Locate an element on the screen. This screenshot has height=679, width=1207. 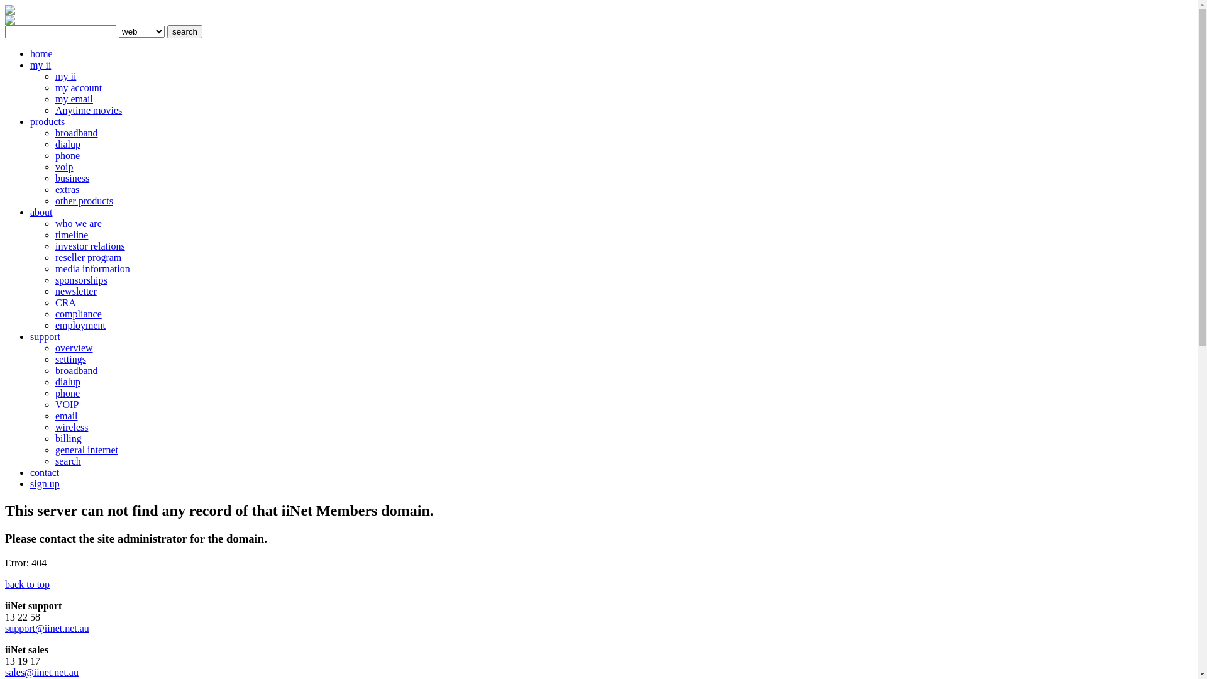
extras is located at coordinates (67, 190).